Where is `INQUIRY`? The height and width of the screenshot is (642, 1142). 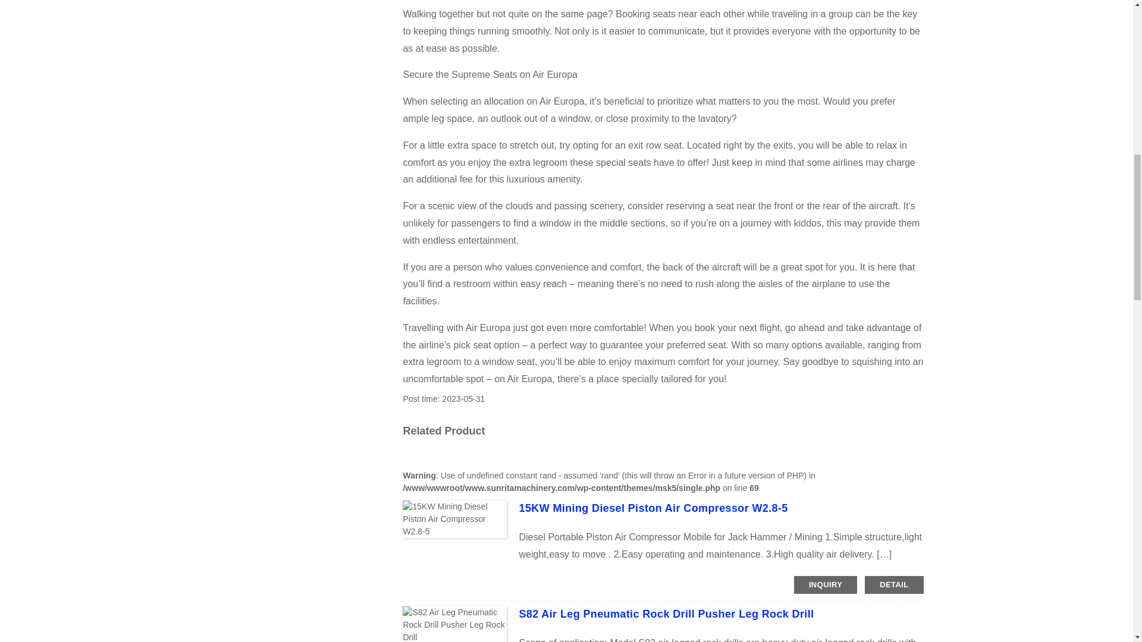
INQUIRY is located at coordinates (826, 585).